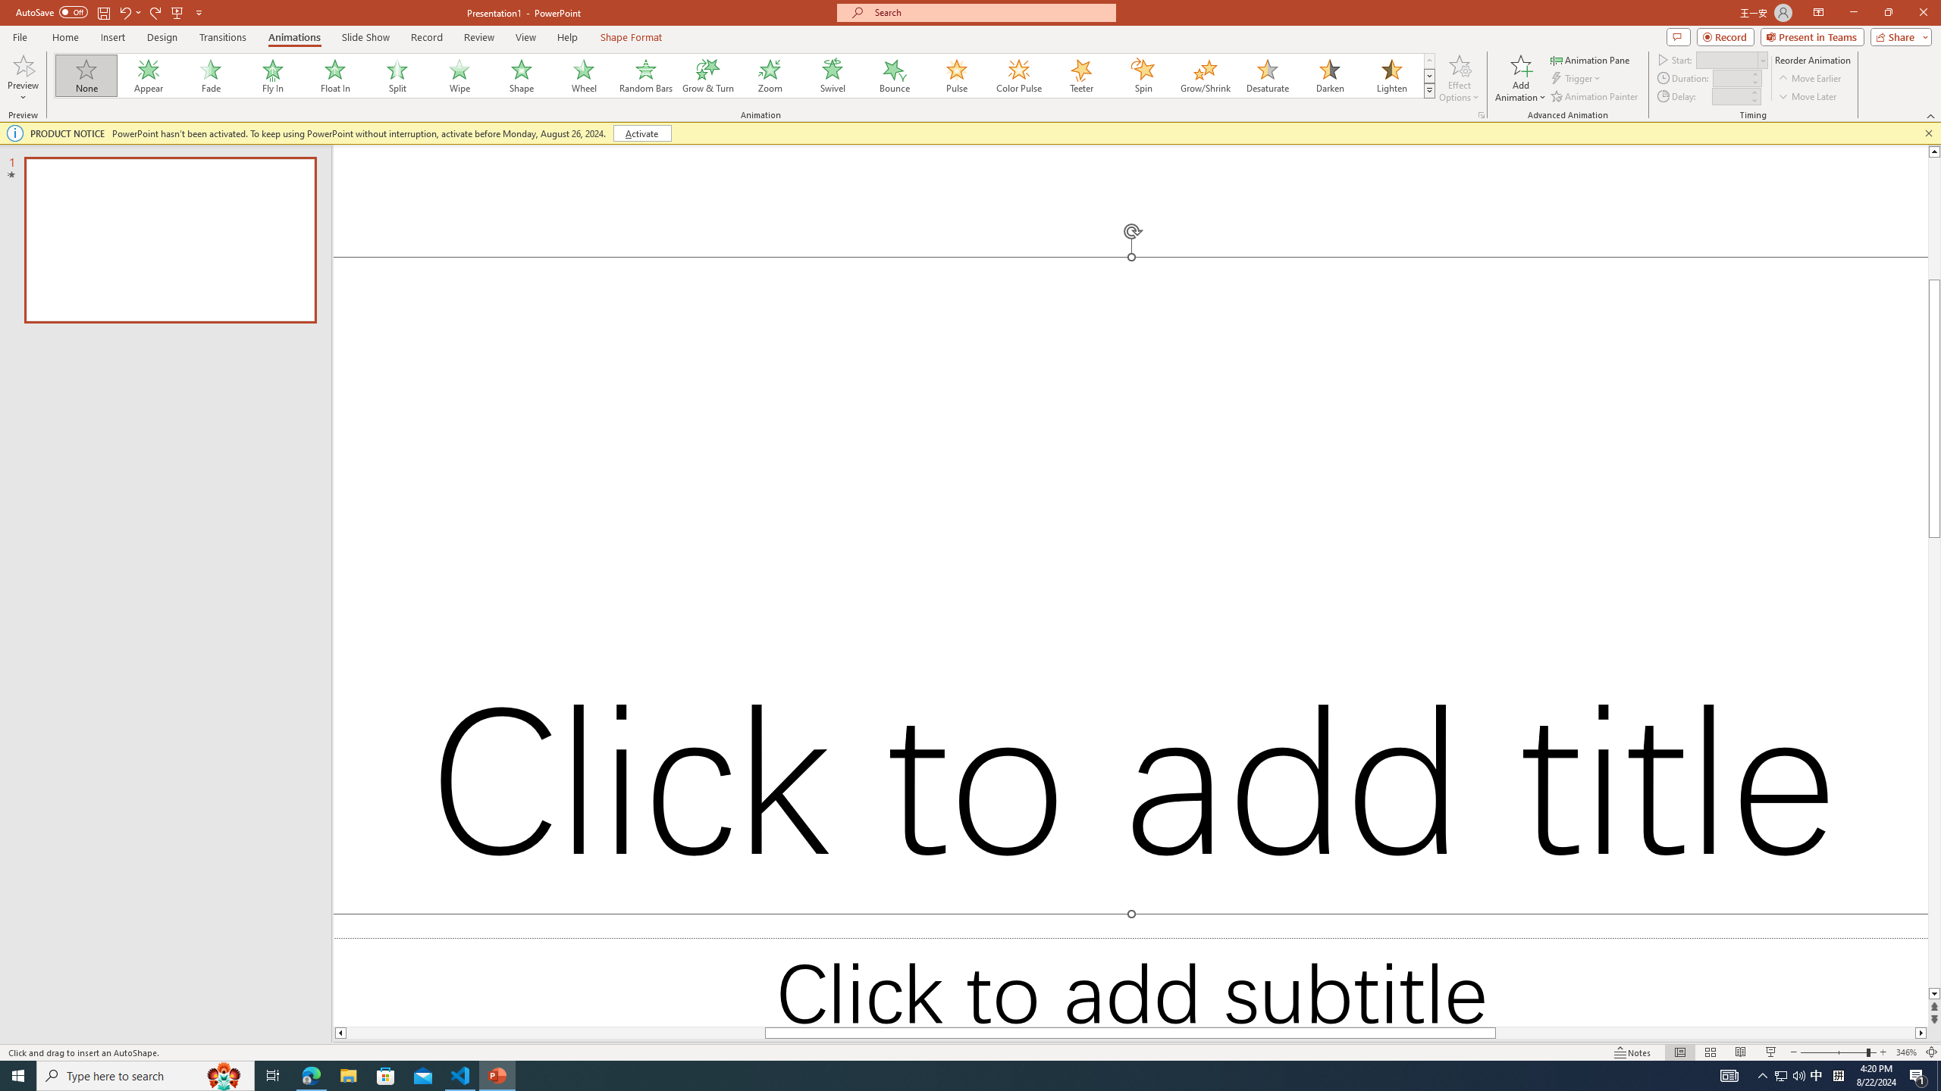  Describe the element at coordinates (1459, 78) in the screenshot. I see `Effect Options` at that location.